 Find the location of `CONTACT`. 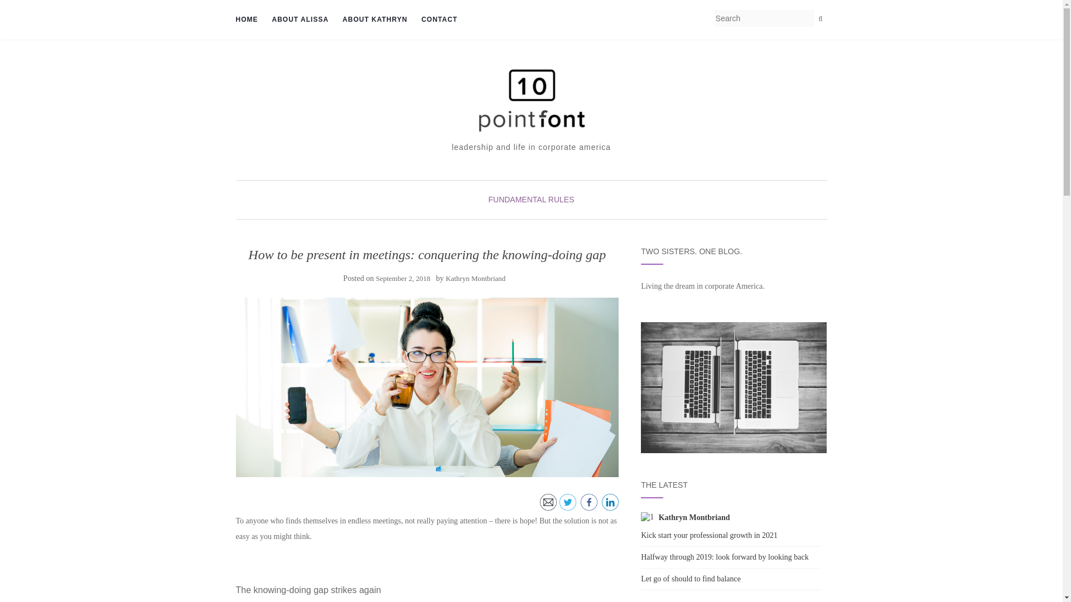

CONTACT is located at coordinates (438, 20).